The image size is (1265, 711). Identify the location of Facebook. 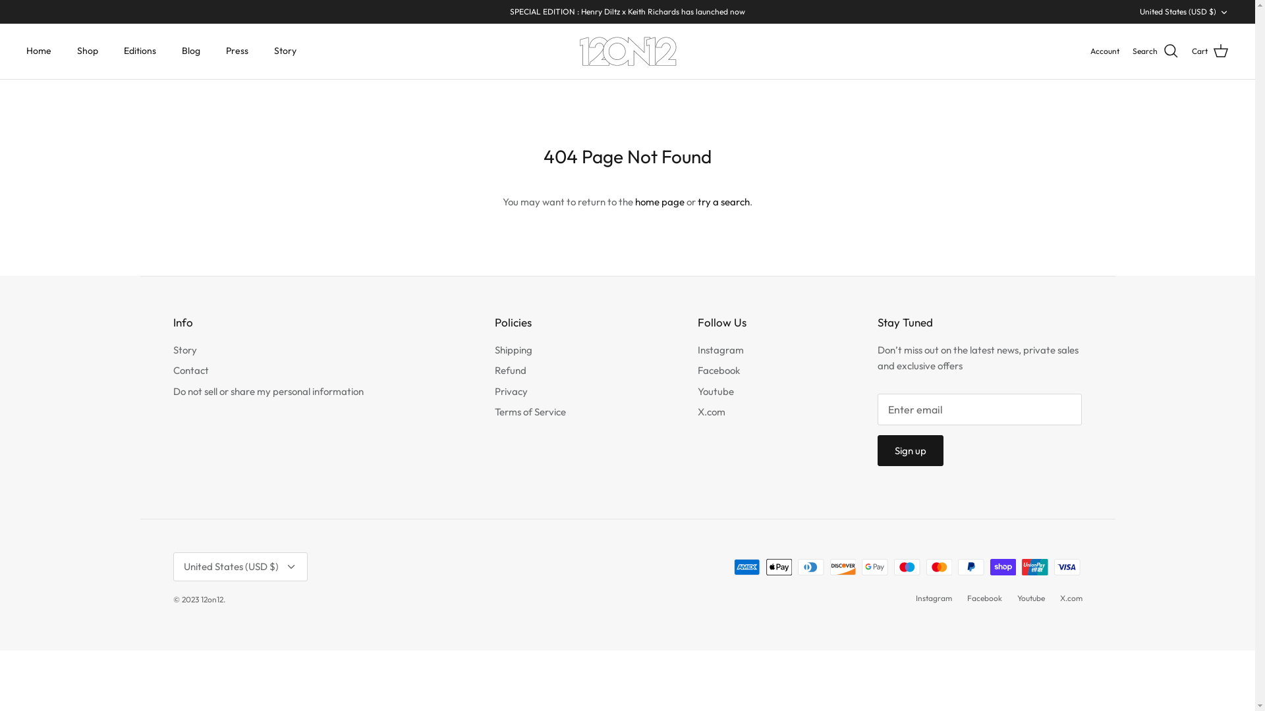
(719, 370).